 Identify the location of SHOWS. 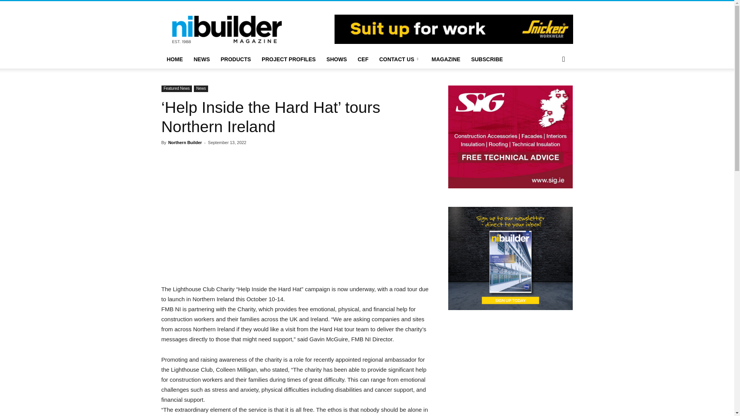
(336, 59).